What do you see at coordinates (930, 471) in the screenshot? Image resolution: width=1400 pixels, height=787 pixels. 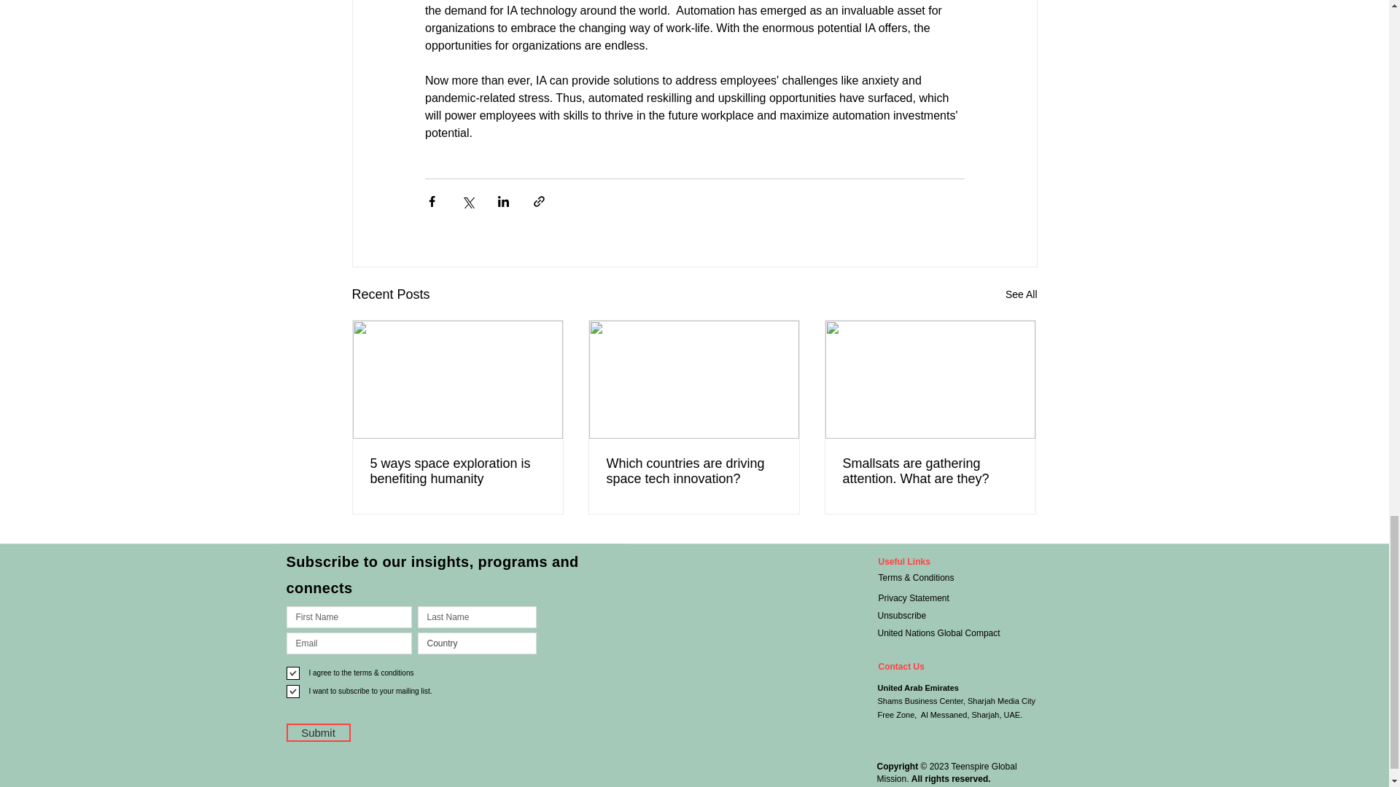 I see `Smallsats are gathering attention. What are they?` at bounding box center [930, 471].